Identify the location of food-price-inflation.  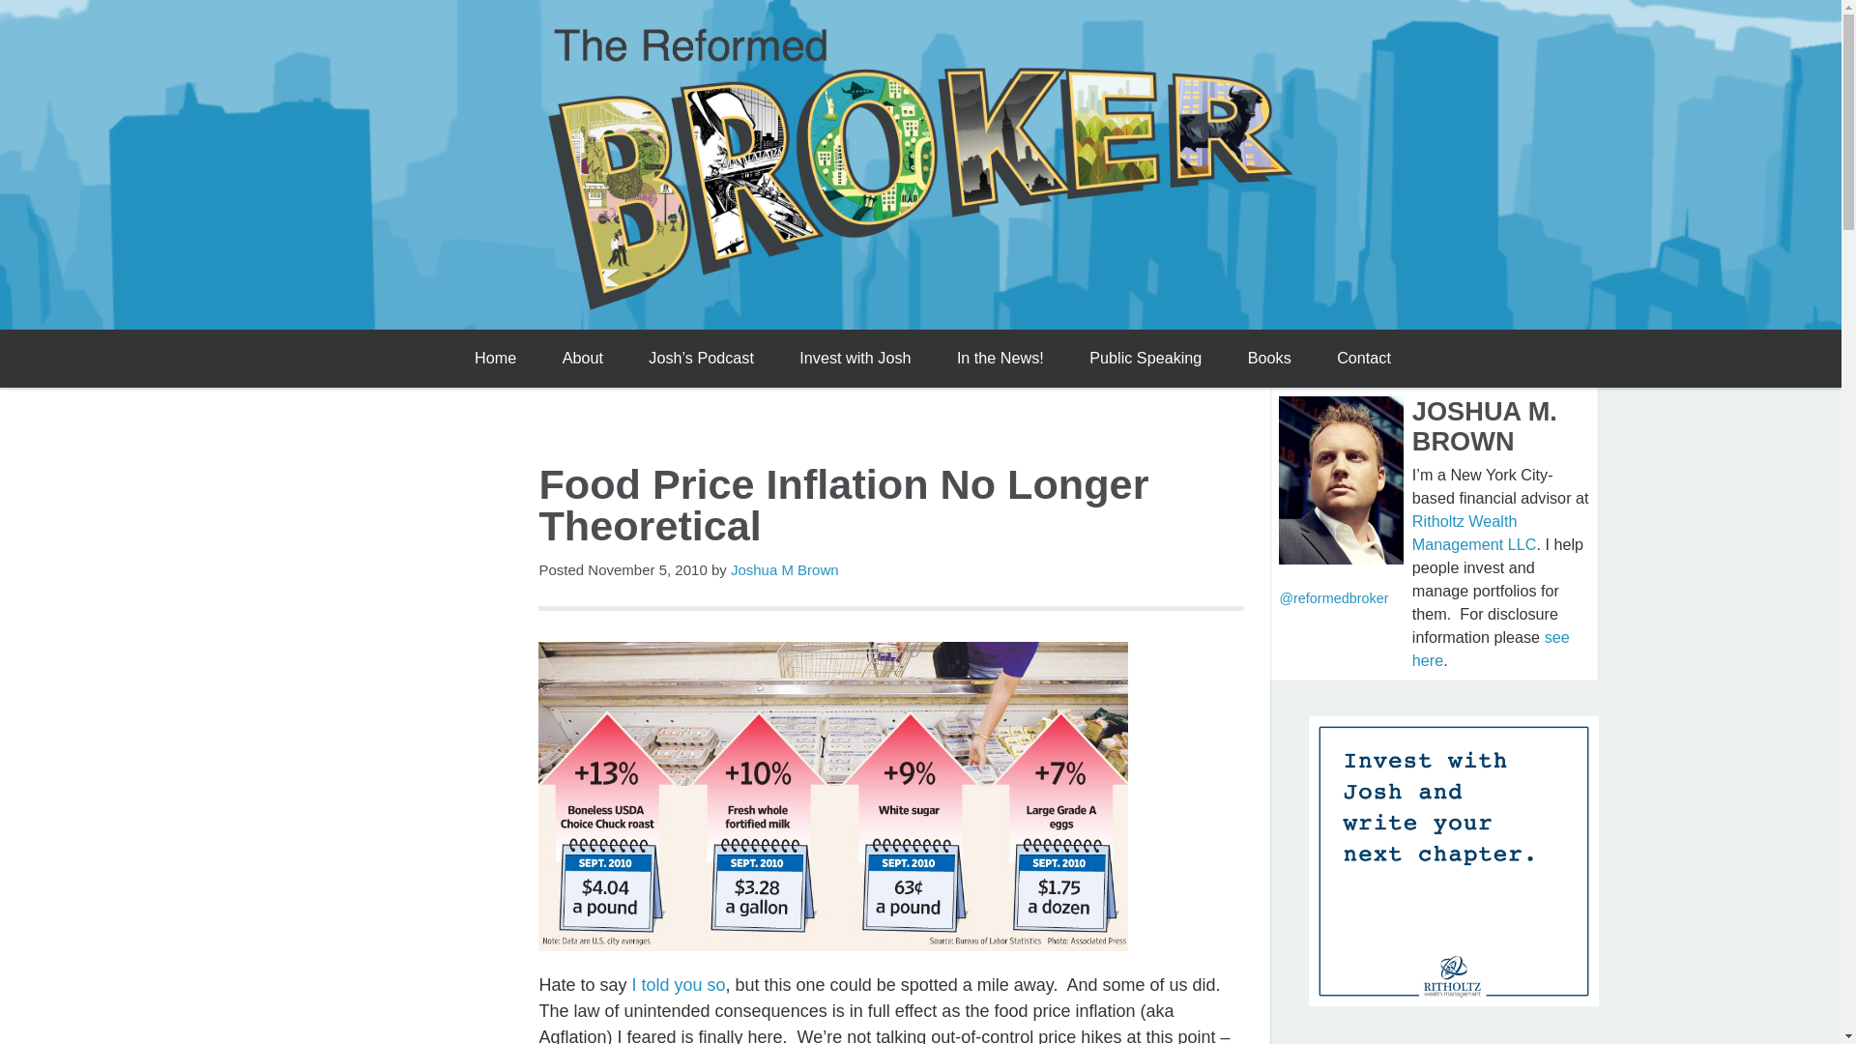
(833, 797).